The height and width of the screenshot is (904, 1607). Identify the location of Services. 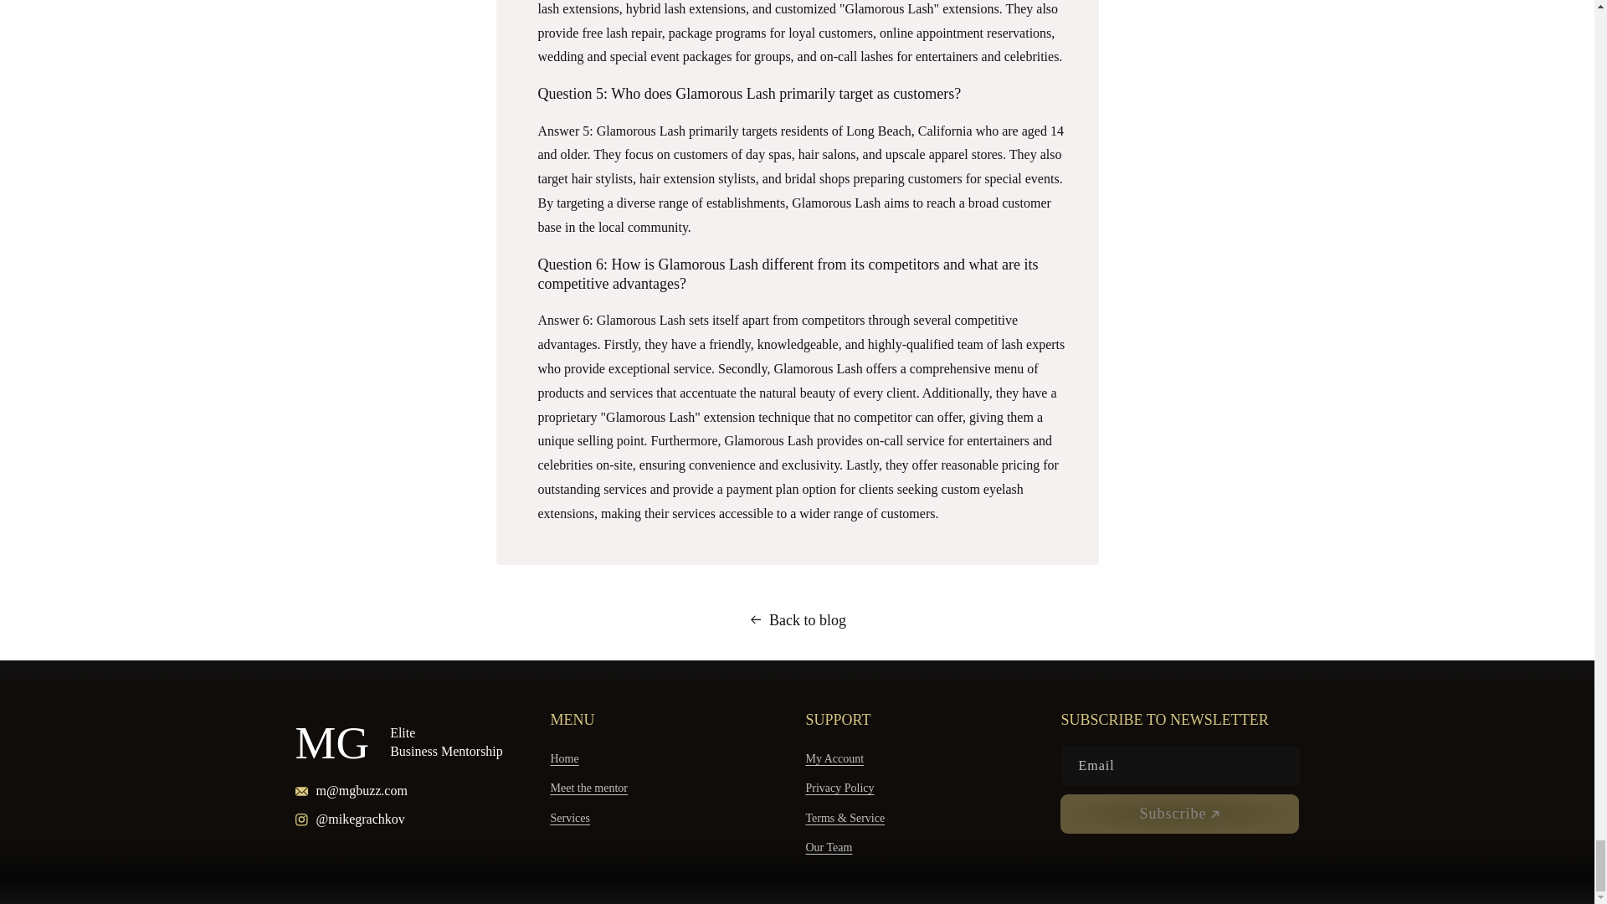
(570, 818).